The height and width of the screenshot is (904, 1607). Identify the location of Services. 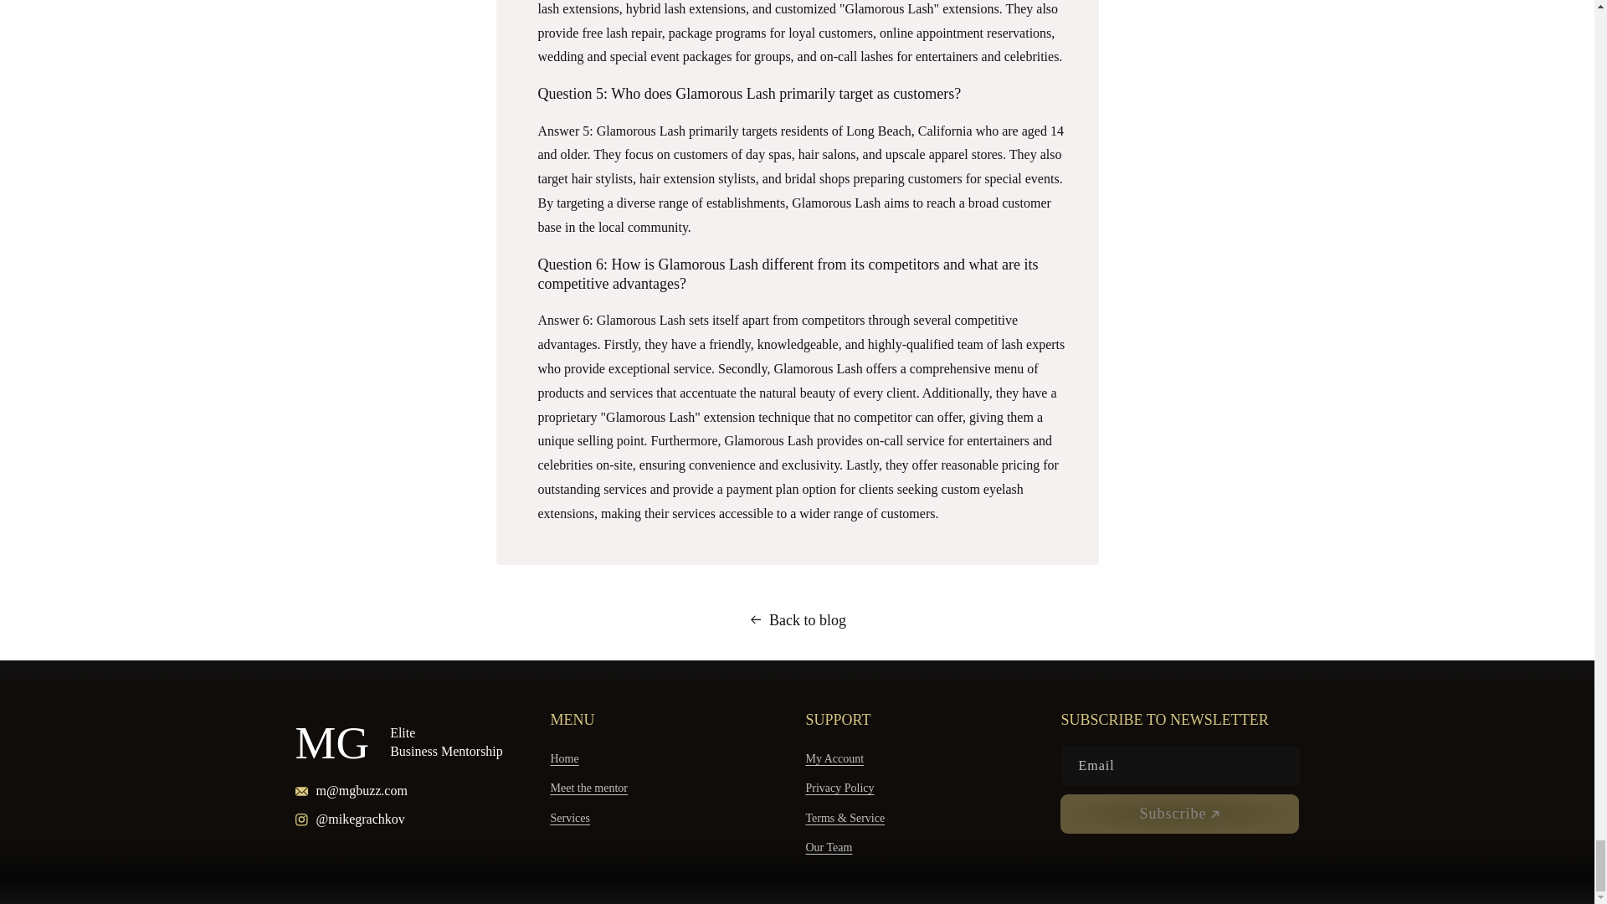
(570, 818).